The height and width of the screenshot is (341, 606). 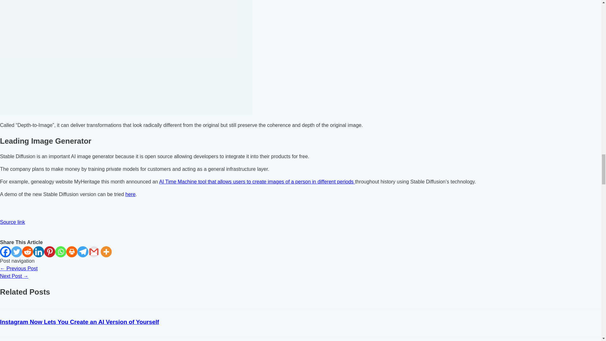 I want to click on here, so click(x=130, y=194).